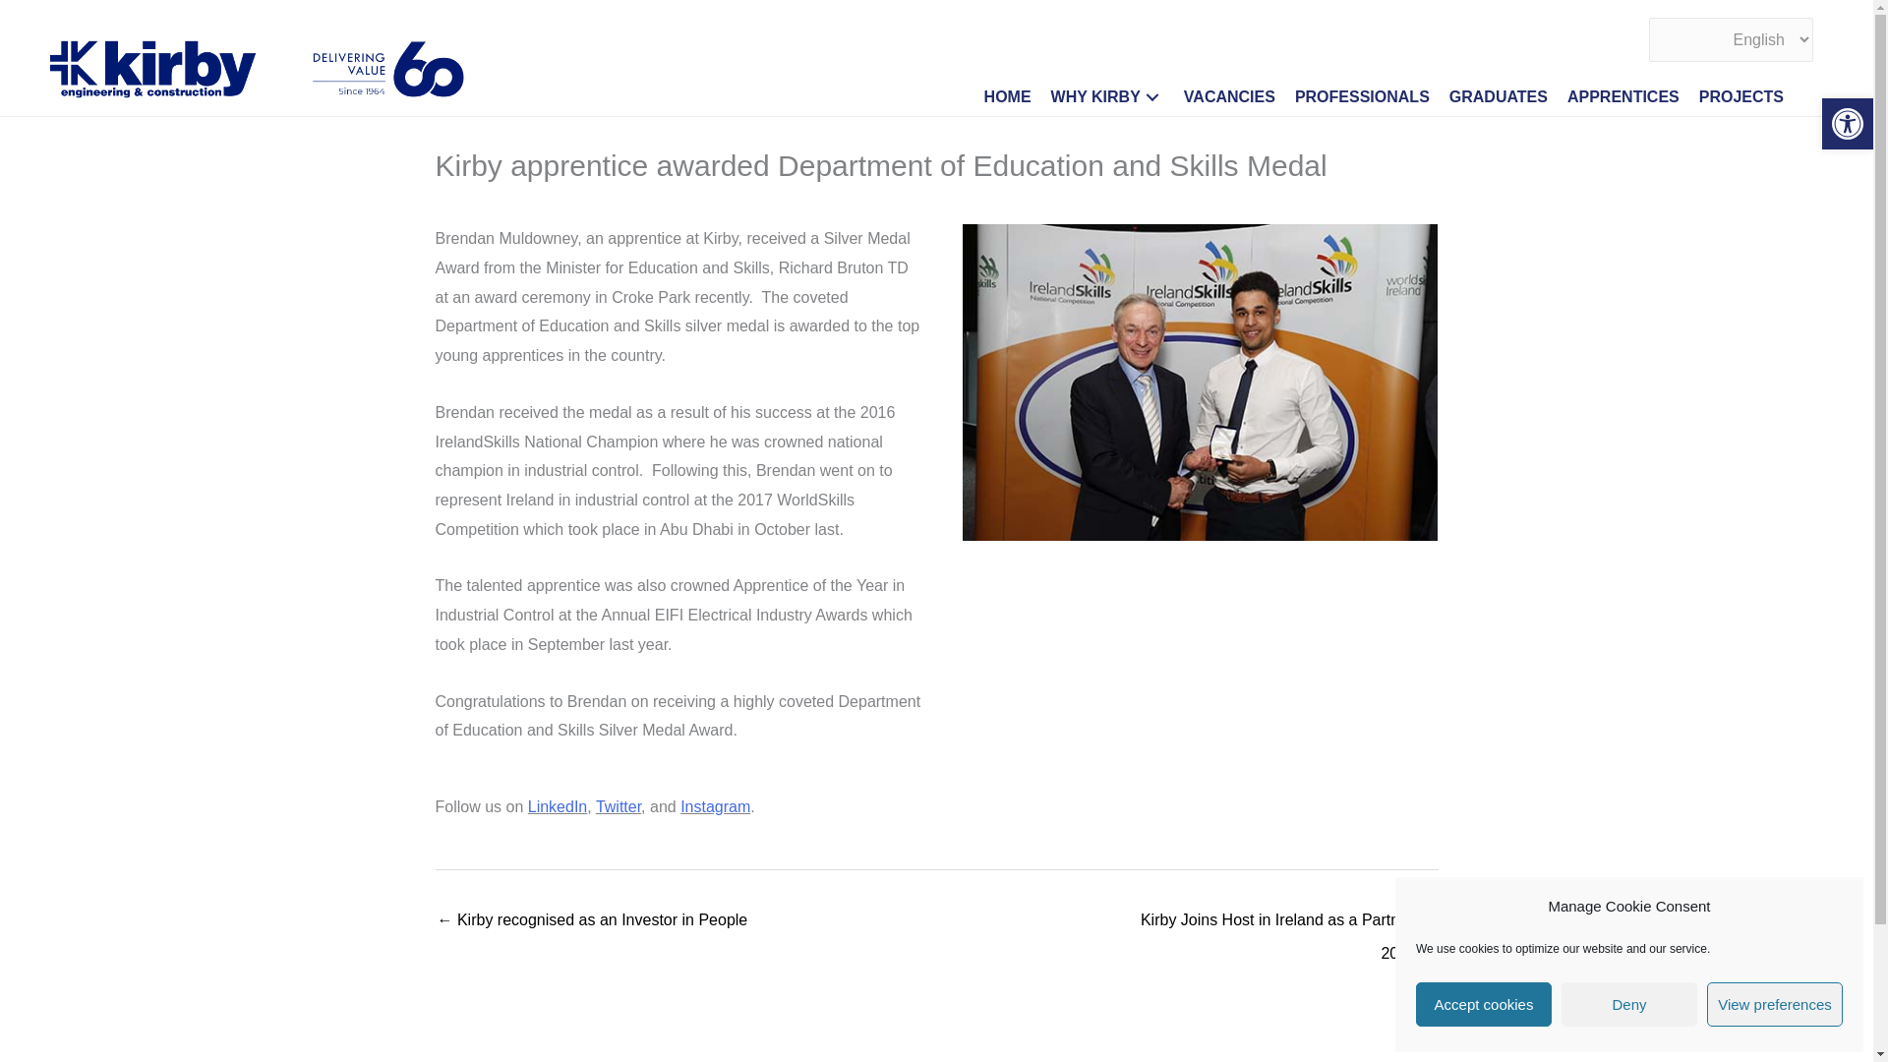 This screenshot has height=1062, width=1888. What do you see at coordinates (558, 806) in the screenshot?
I see `LinkedIn` at bounding box center [558, 806].